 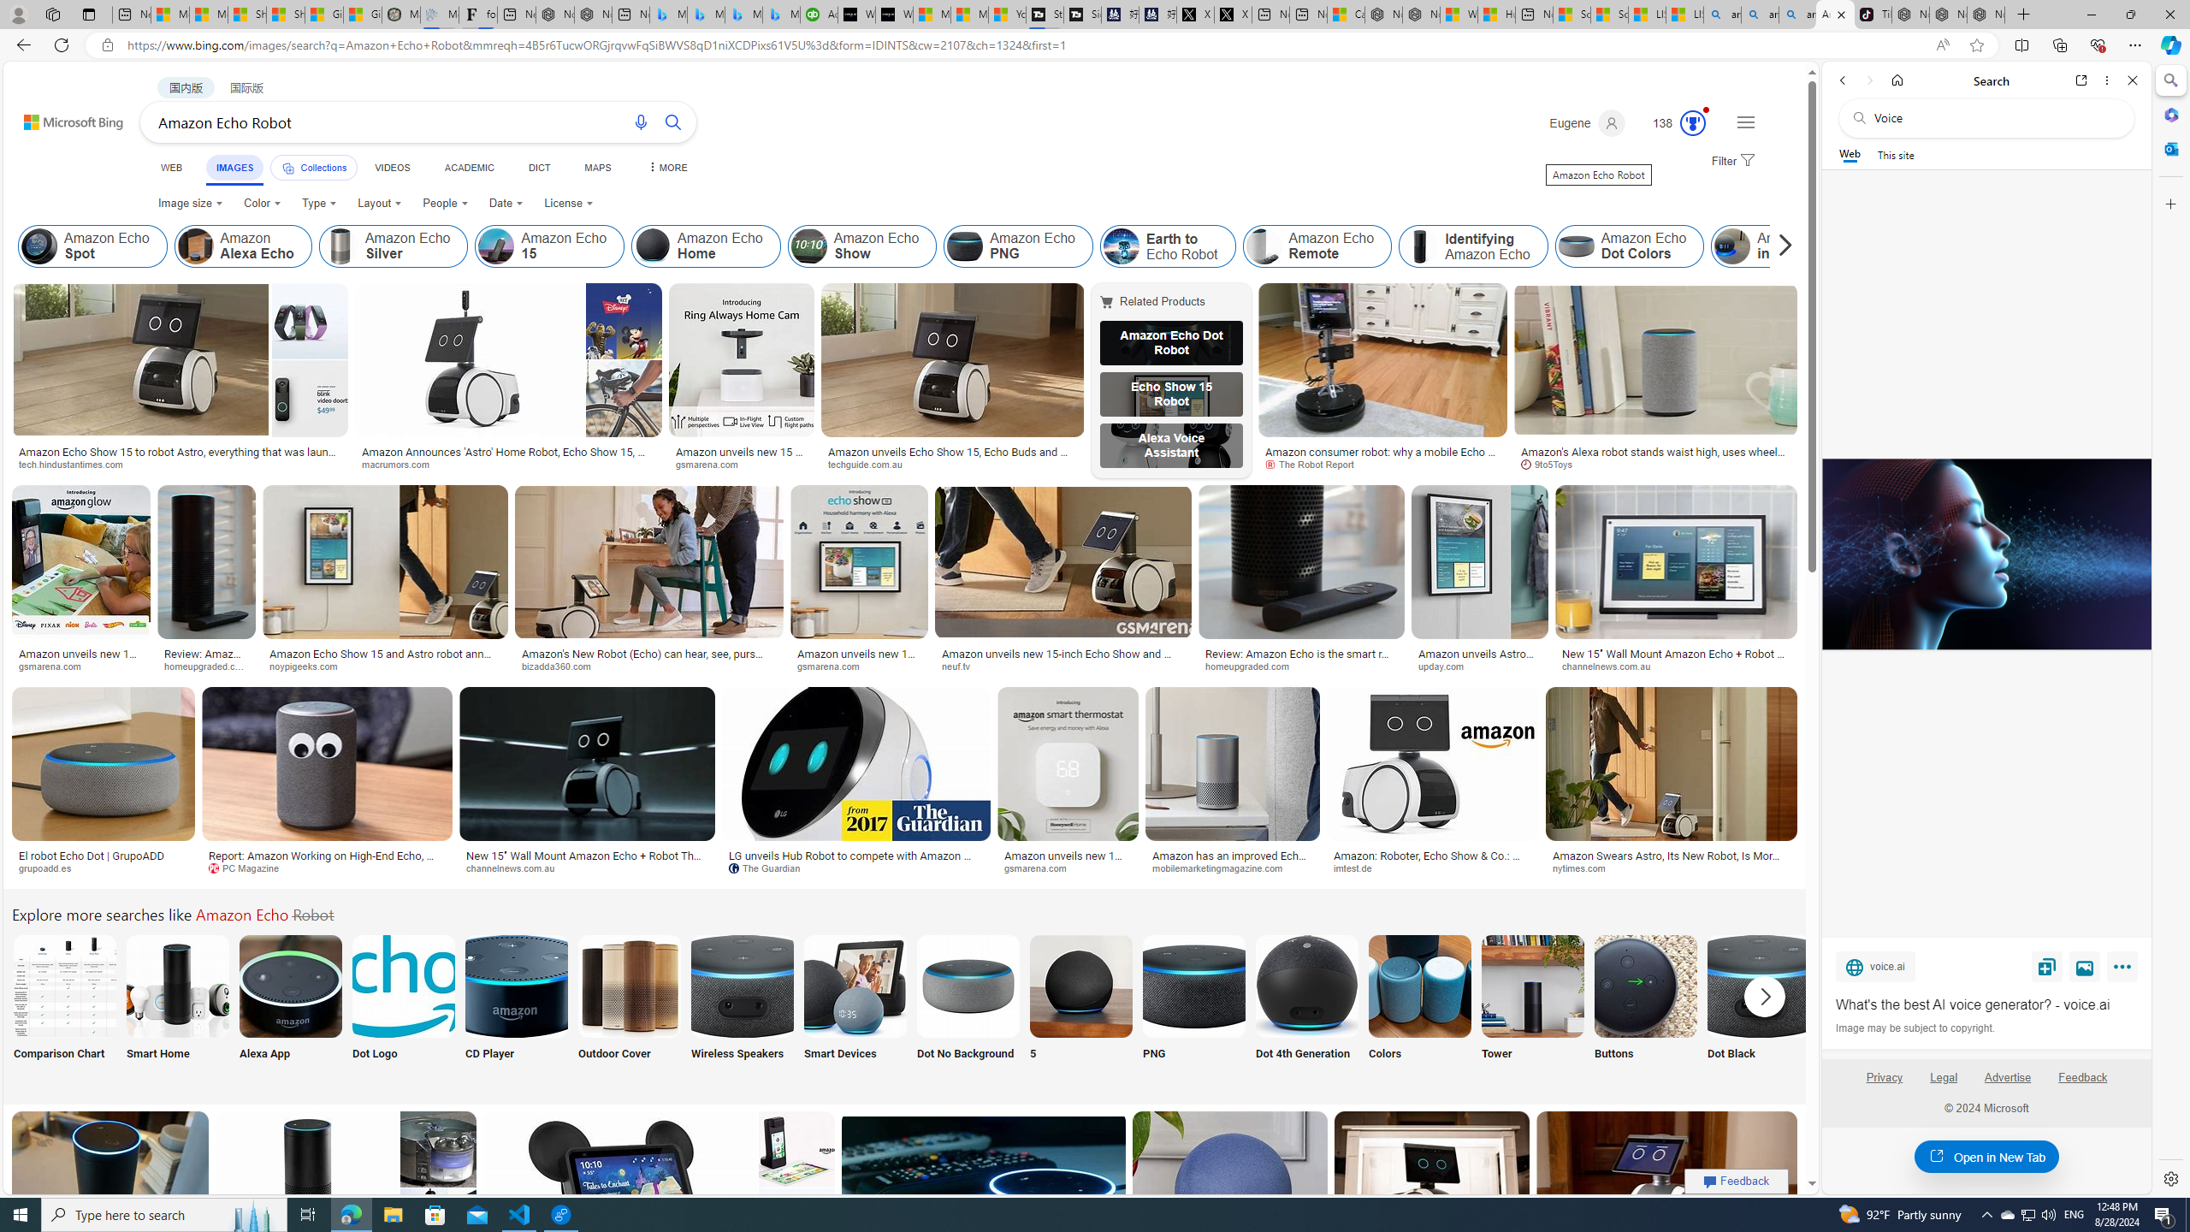 What do you see at coordinates (1062, 666) in the screenshot?
I see `neuf.tv` at bounding box center [1062, 666].